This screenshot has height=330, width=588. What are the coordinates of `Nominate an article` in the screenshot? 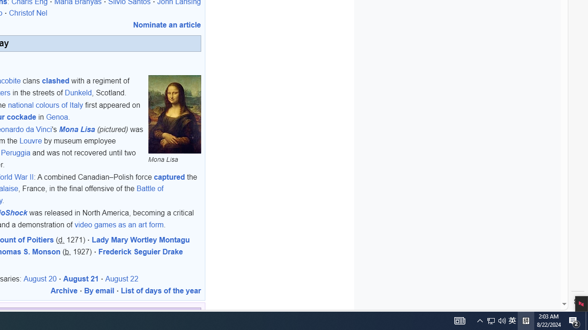 It's located at (167, 25).